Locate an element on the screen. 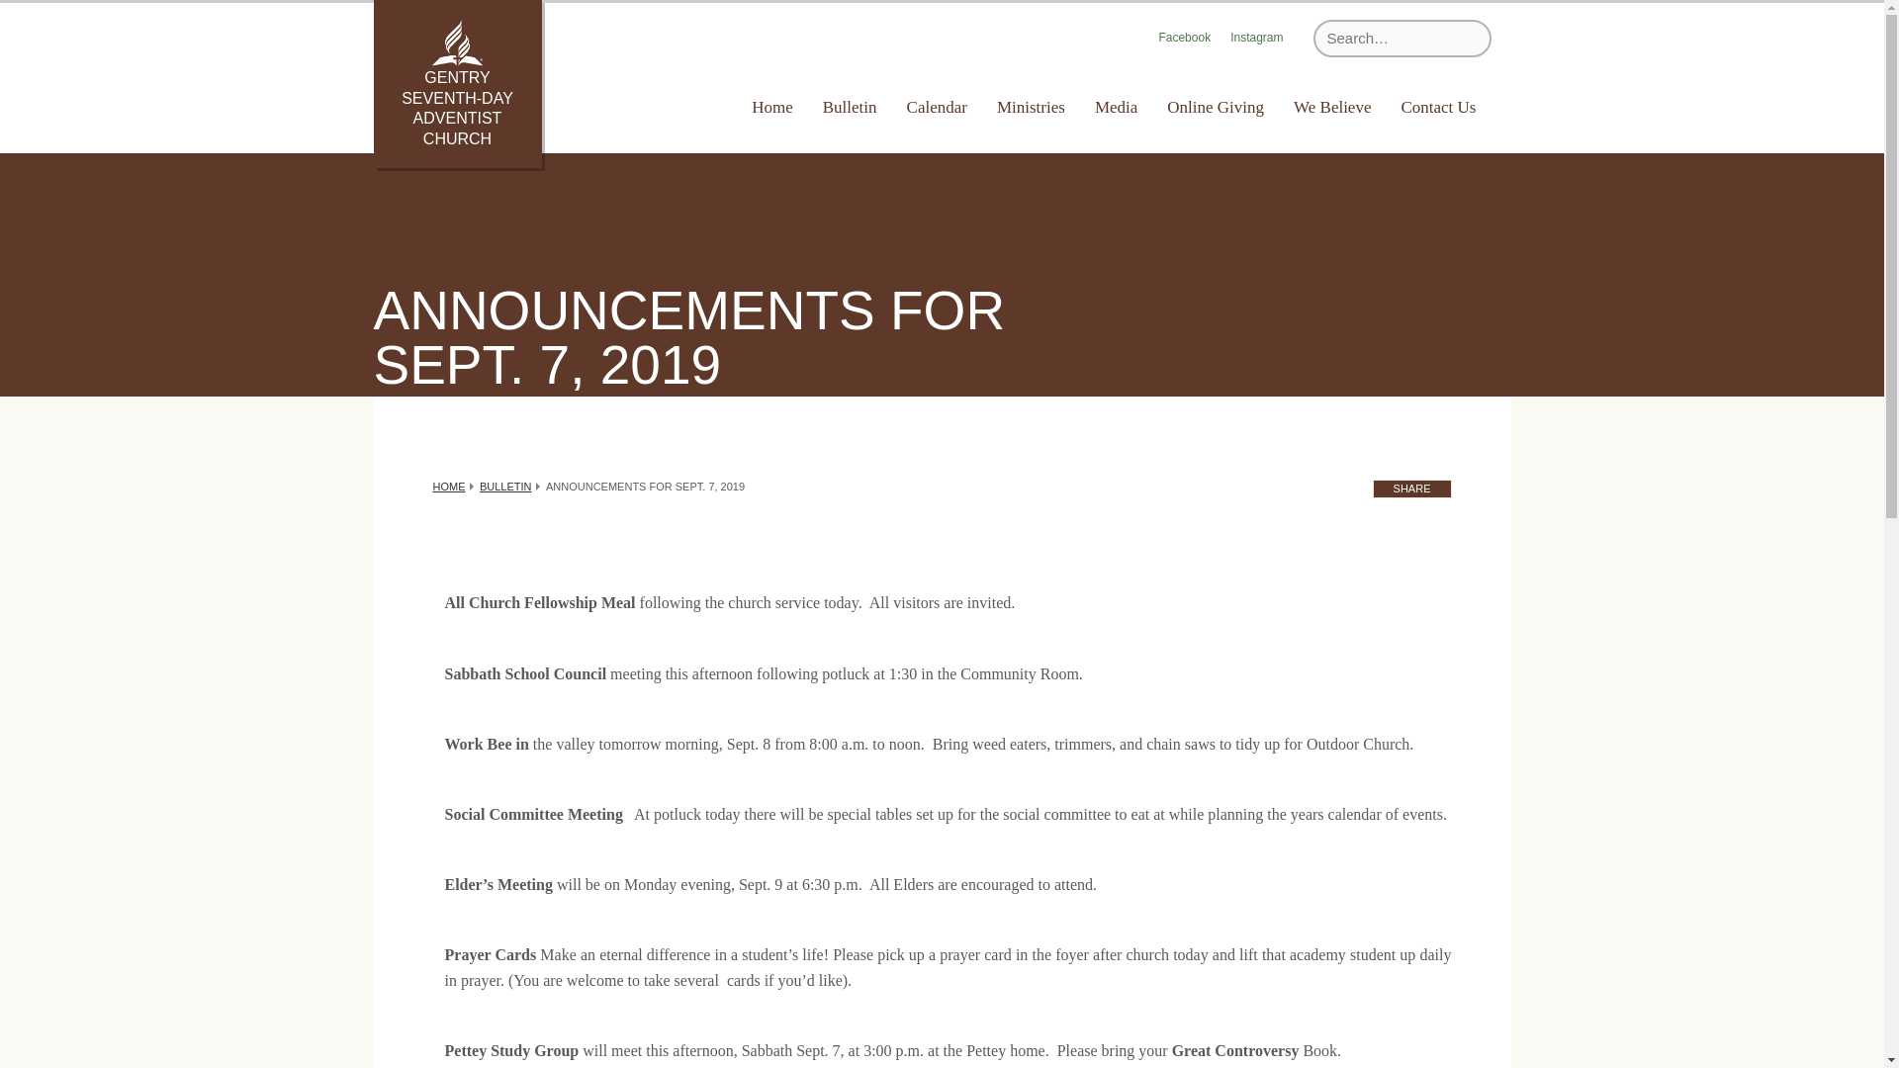 Image resolution: width=1899 pixels, height=1068 pixels. Contact Us is located at coordinates (1438, 107).